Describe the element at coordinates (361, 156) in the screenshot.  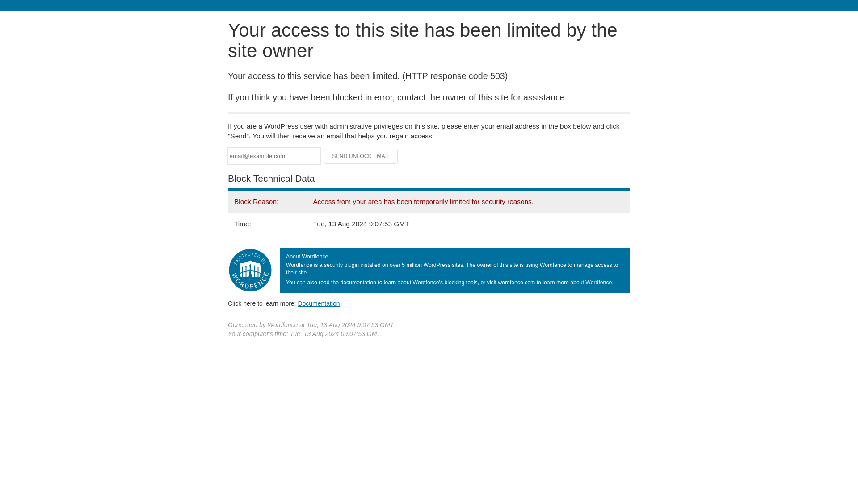
I see `Send Unlock Email` at that location.